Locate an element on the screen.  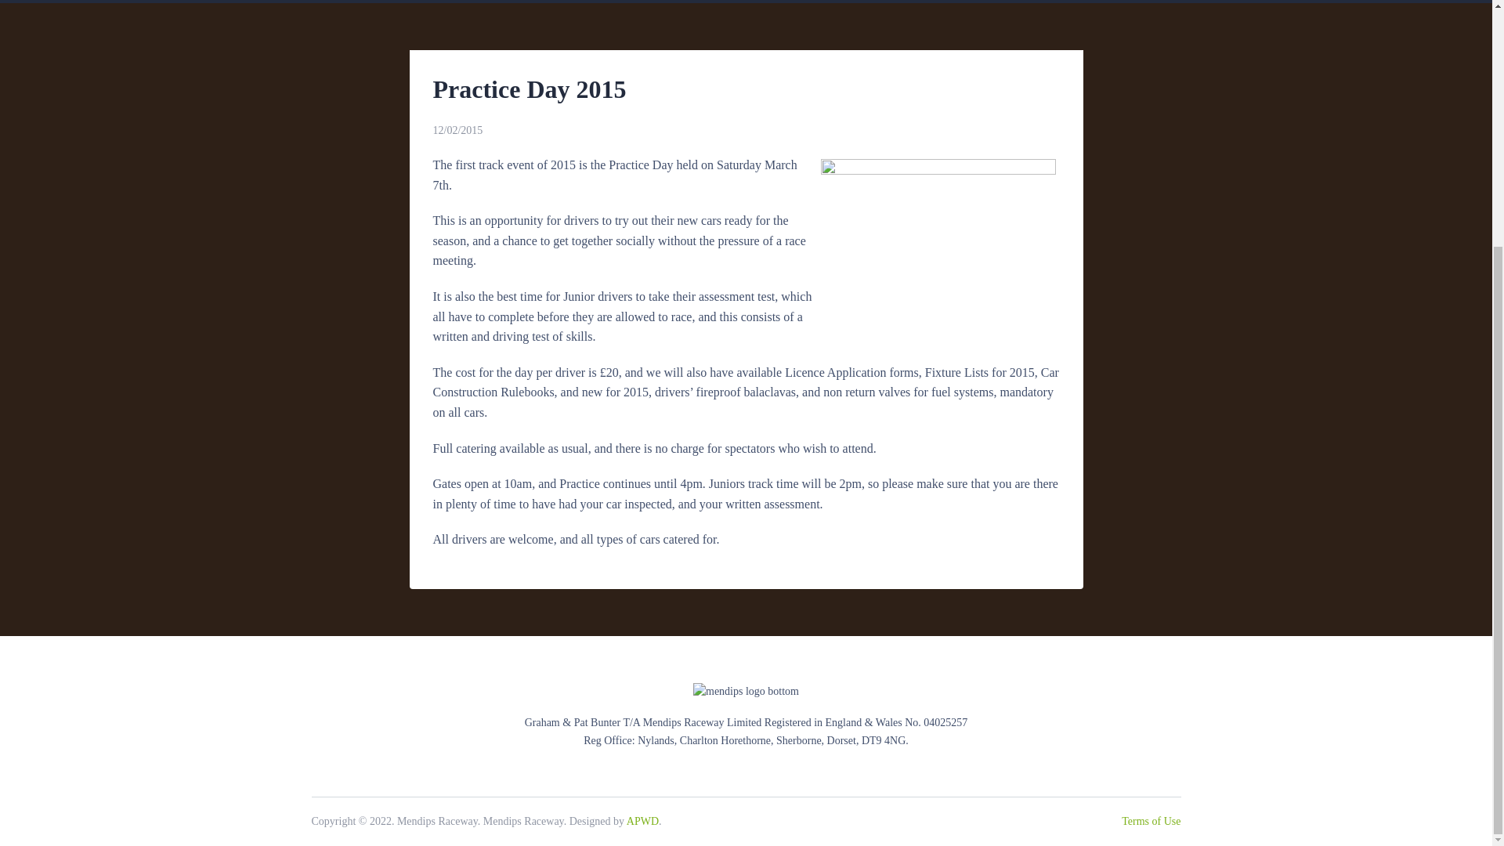
APWD is located at coordinates (642, 821).